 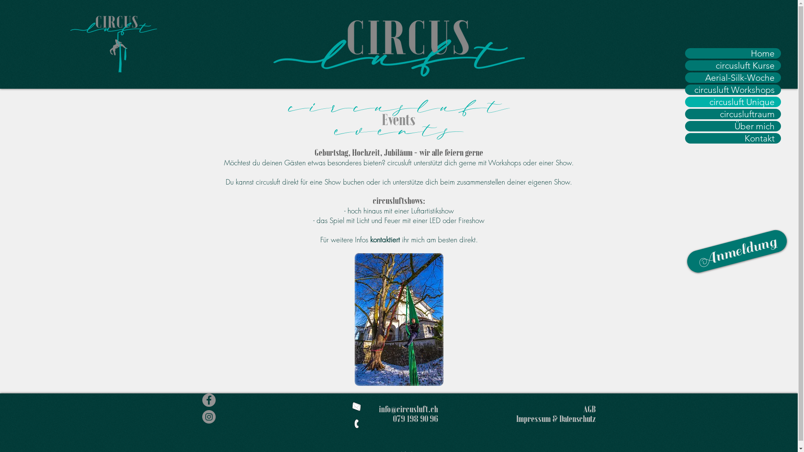 What do you see at coordinates (556, 419) in the screenshot?
I see `Impressum & Datenschutz` at bounding box center [556, 419].